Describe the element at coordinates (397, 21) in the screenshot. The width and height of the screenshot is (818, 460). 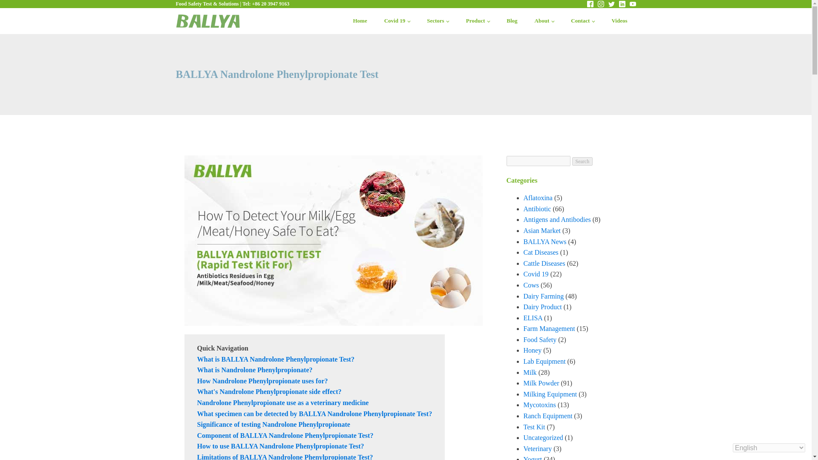
I see `Covid 19` at that location.